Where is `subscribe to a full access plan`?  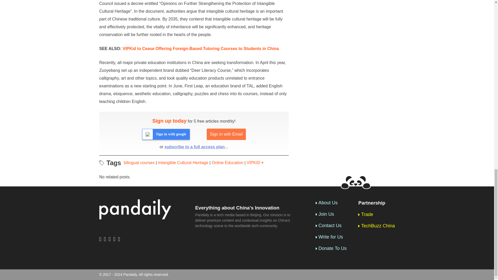
subscribe to a full access plan is located at coordinates (194, 147).